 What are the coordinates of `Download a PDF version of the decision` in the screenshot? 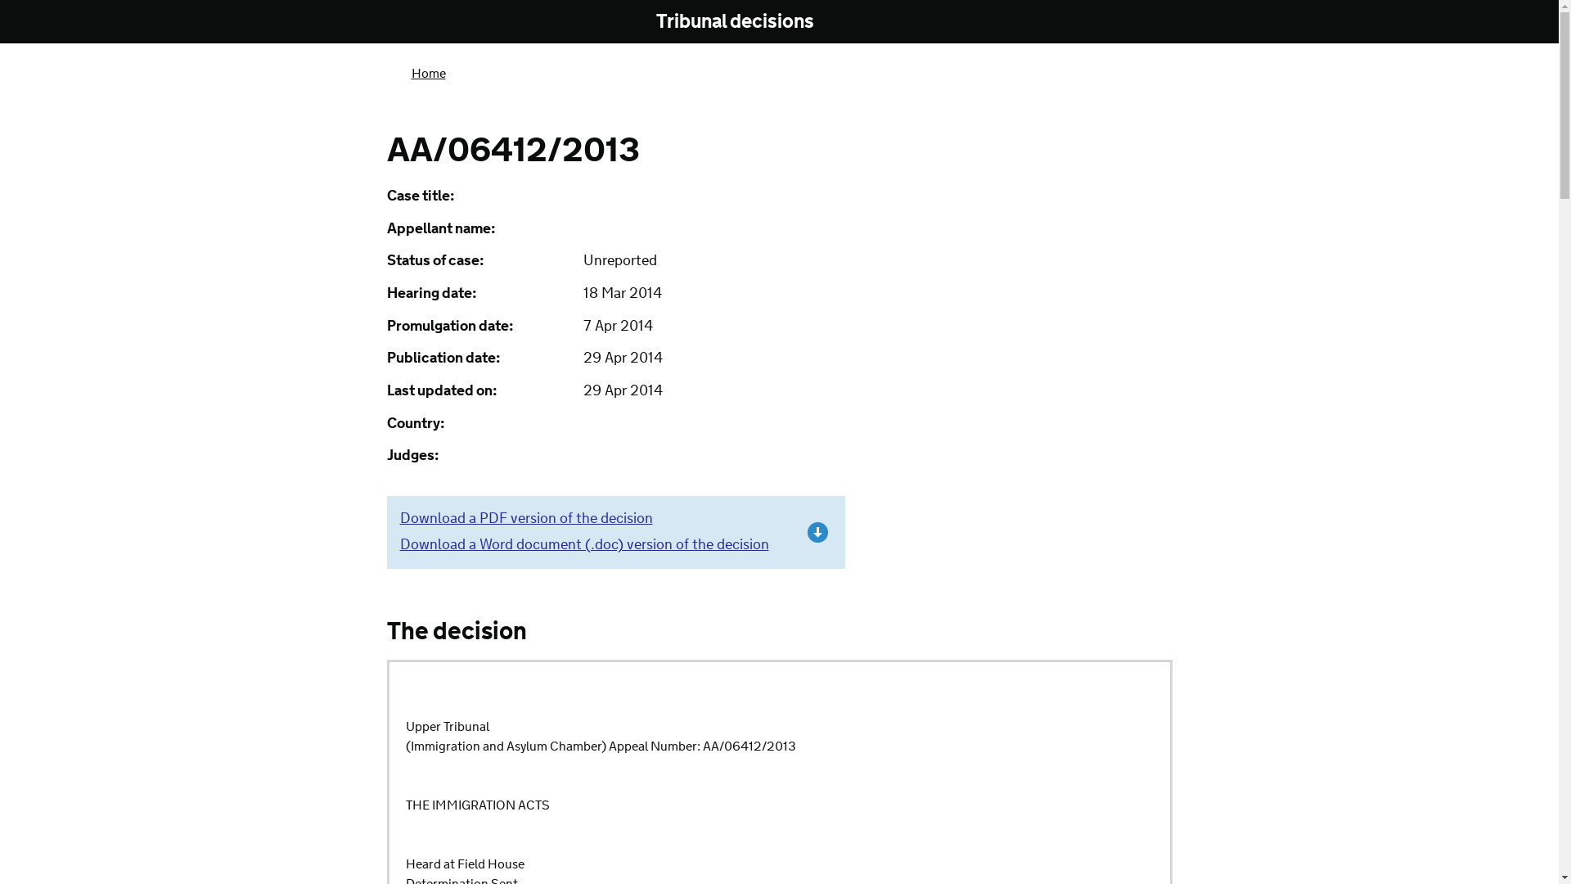 It's located at (525, 519).